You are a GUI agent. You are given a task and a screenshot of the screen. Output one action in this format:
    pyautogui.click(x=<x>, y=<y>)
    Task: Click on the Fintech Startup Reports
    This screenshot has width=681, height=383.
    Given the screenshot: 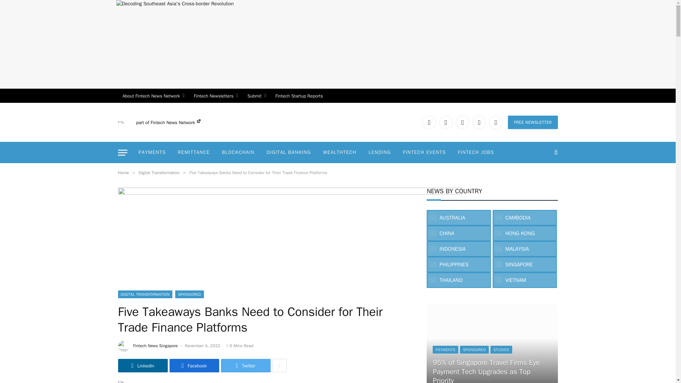 What is the action you would take?
    pyautogui.click(x=299, y=96)
    